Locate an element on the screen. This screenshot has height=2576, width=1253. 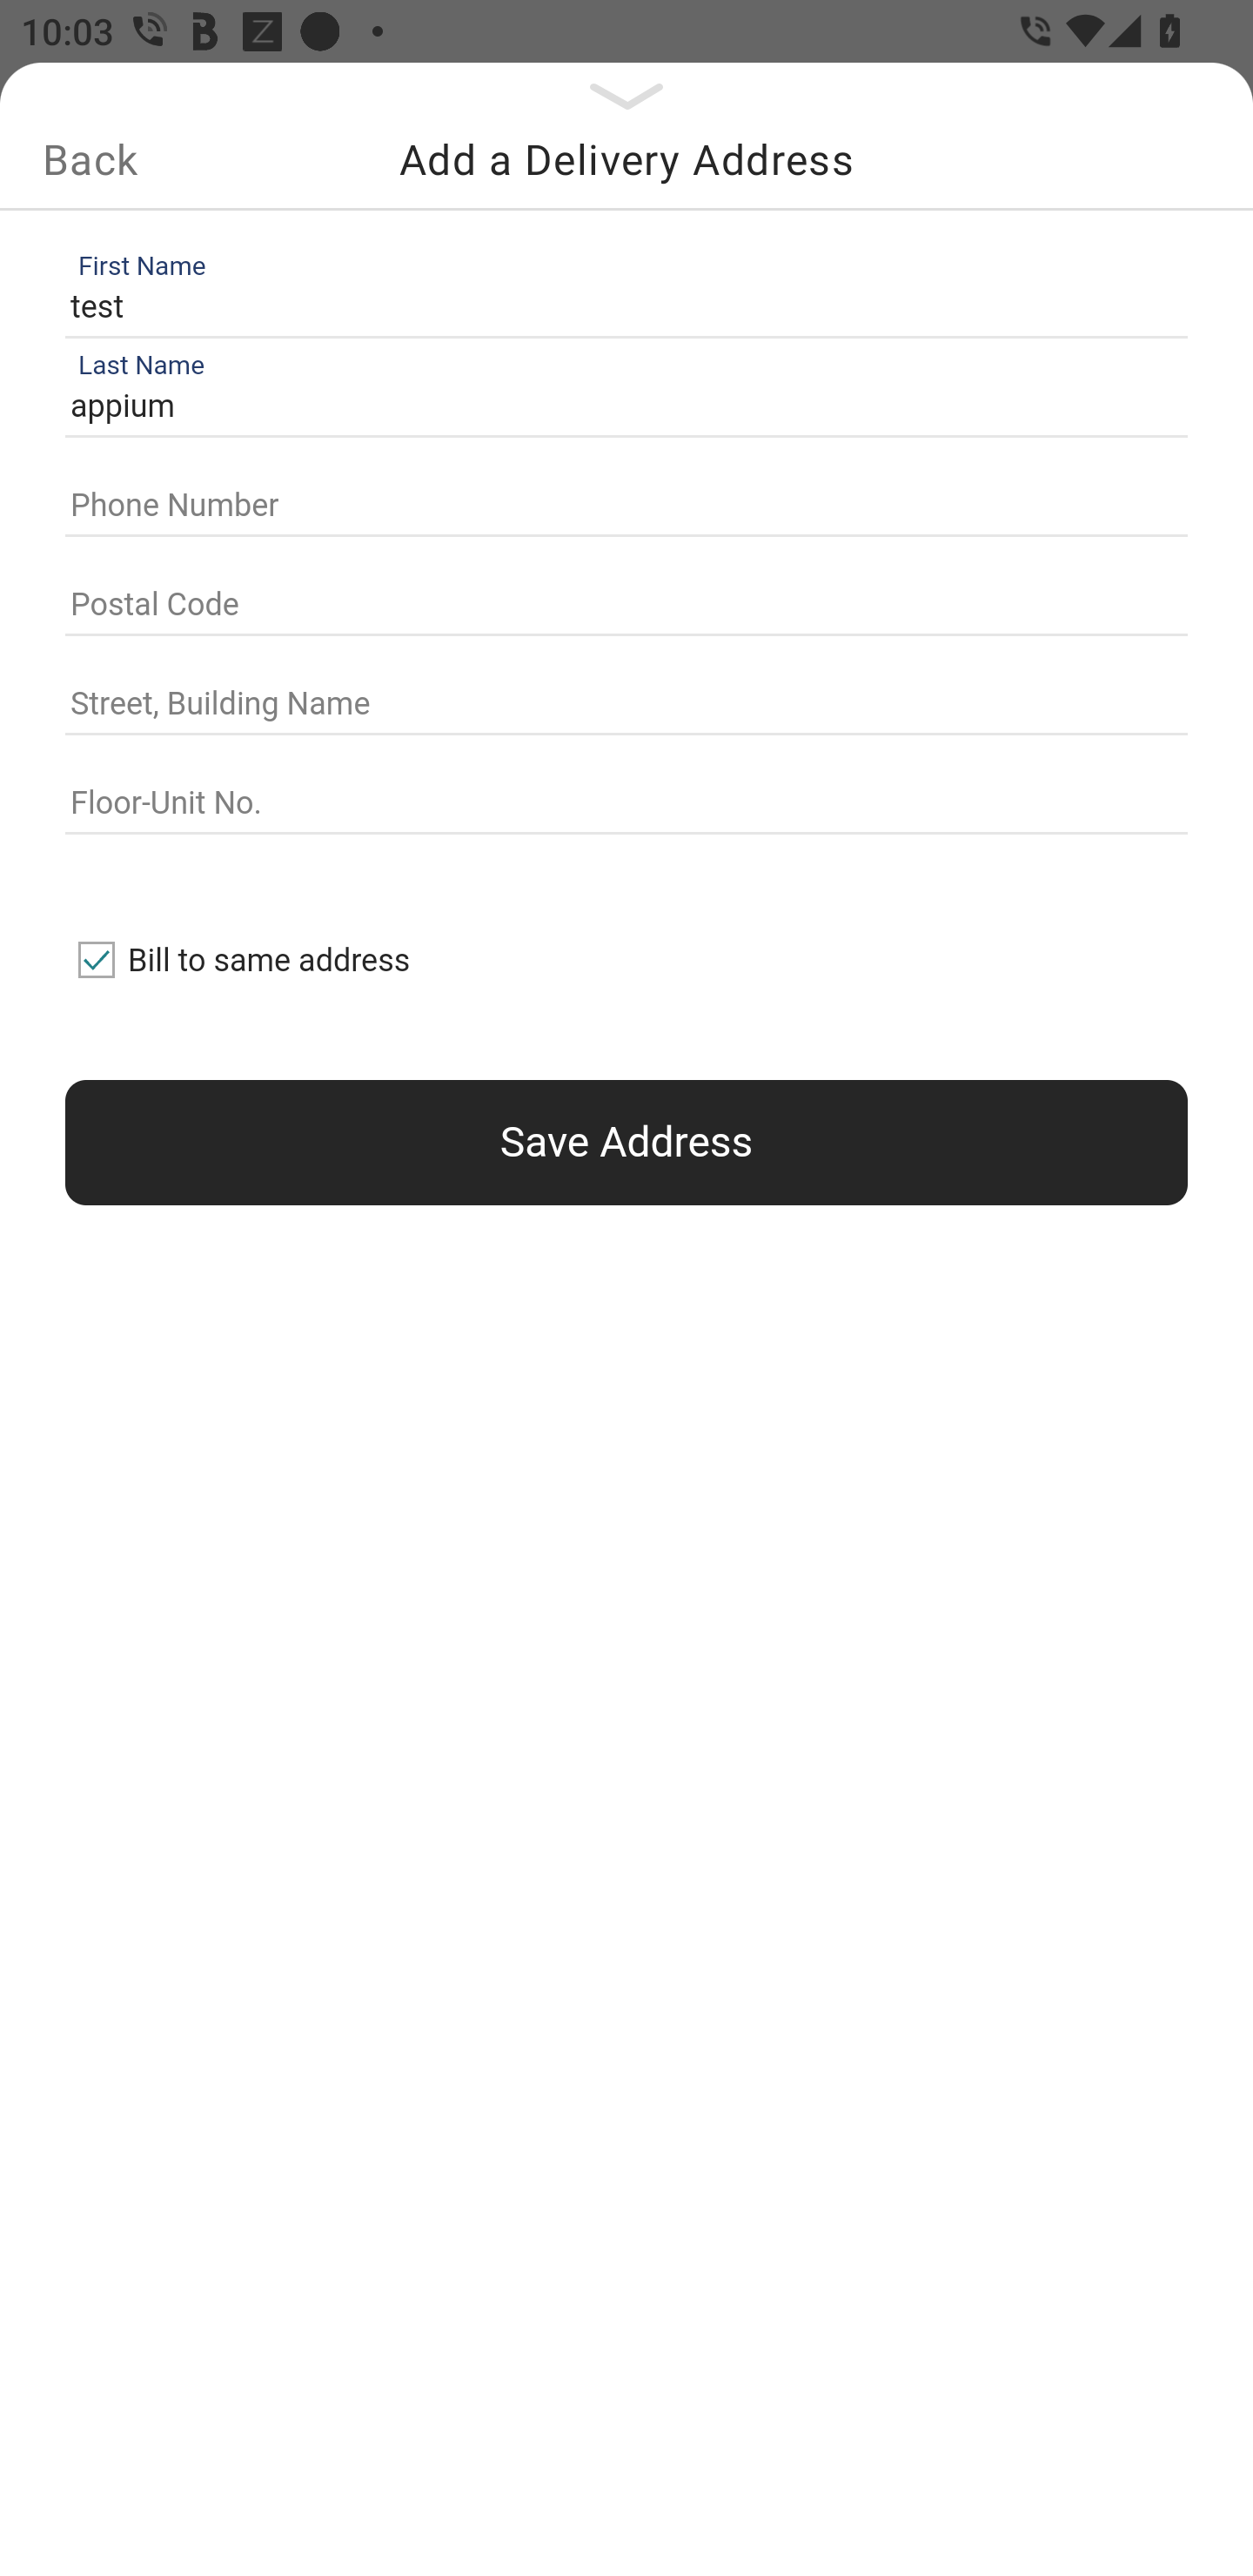
Save Address is located at coordinates (626, 1142).